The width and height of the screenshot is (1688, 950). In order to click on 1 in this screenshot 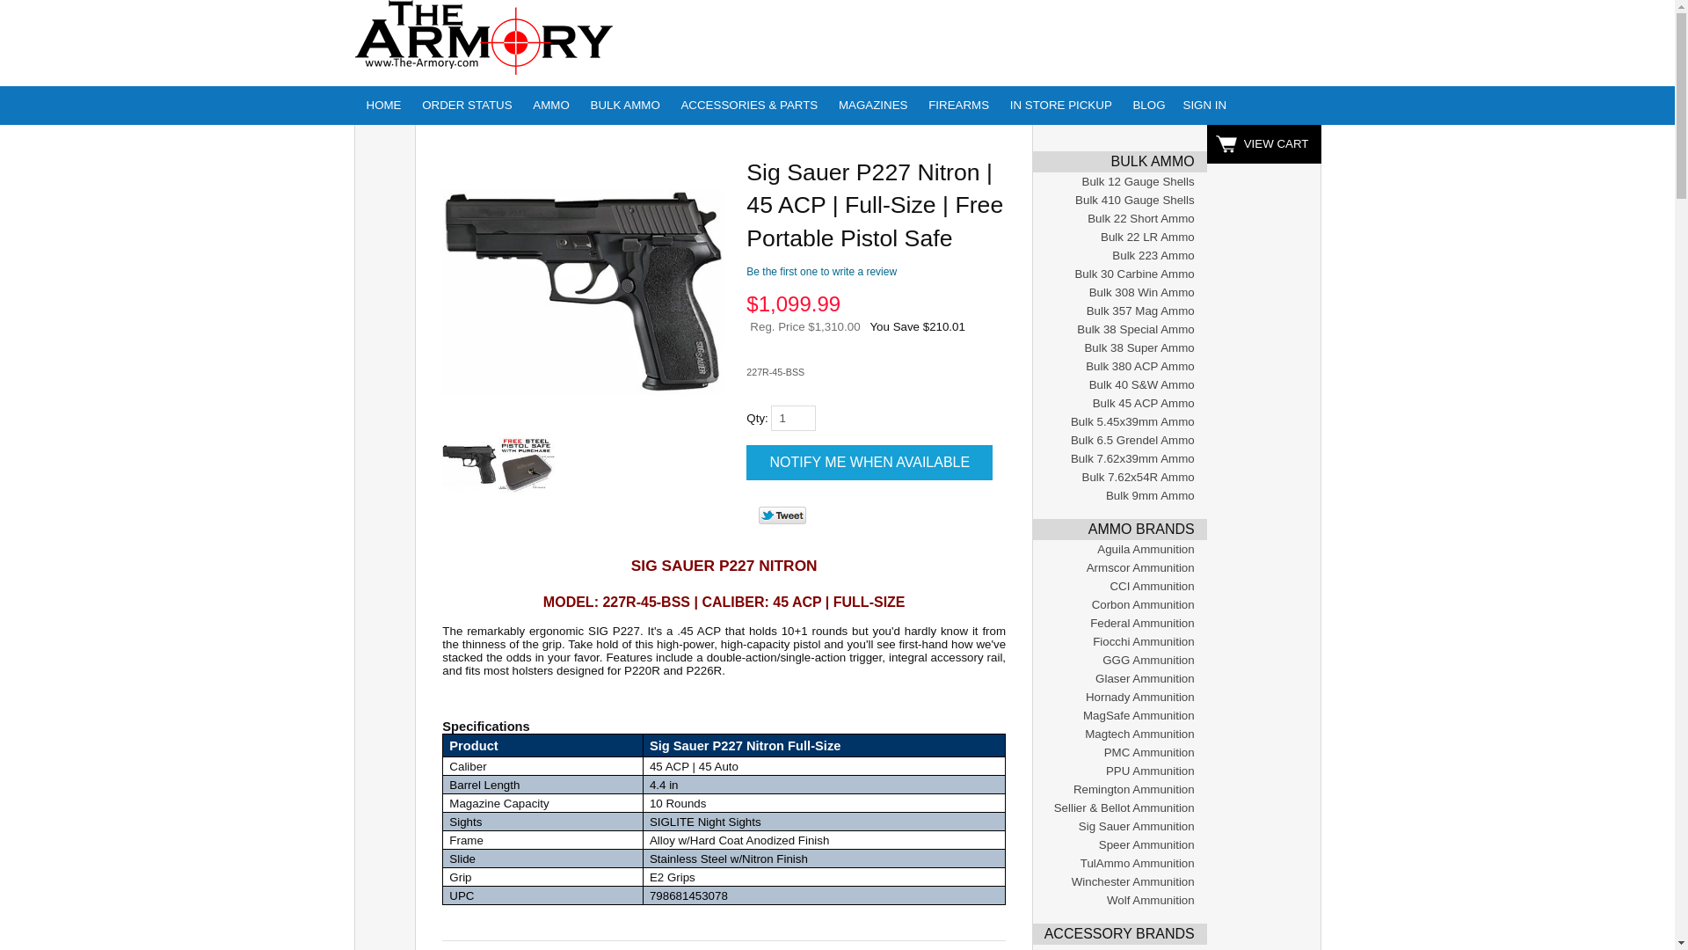, I will do `click(793, 419)`.